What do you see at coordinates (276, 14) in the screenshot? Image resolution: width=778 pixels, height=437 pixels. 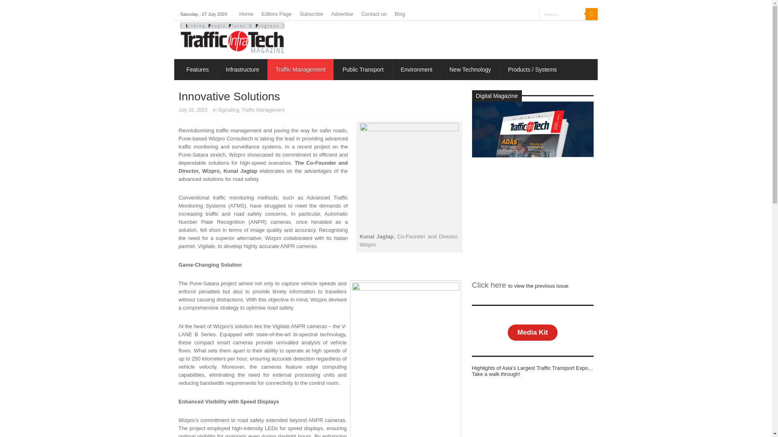 I see `Editors Page` at bounding box center [276, 14].